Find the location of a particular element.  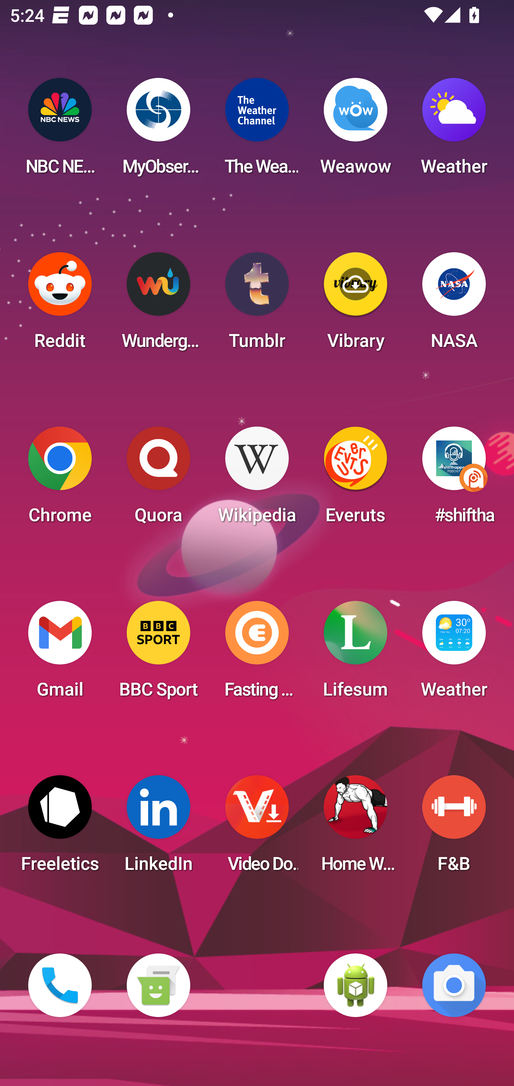

Wikipedia is located at coordinates (257, 479).